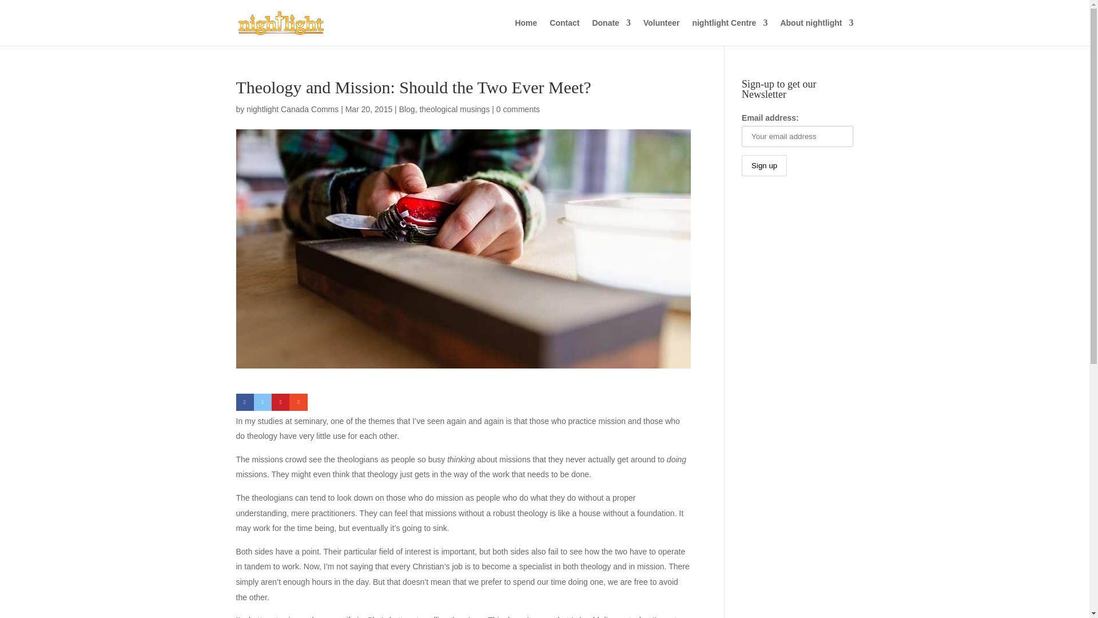  What do you see at coordinates (407, 109) in the screenshot?
I see `Blog` at bounding box center [407, 109].